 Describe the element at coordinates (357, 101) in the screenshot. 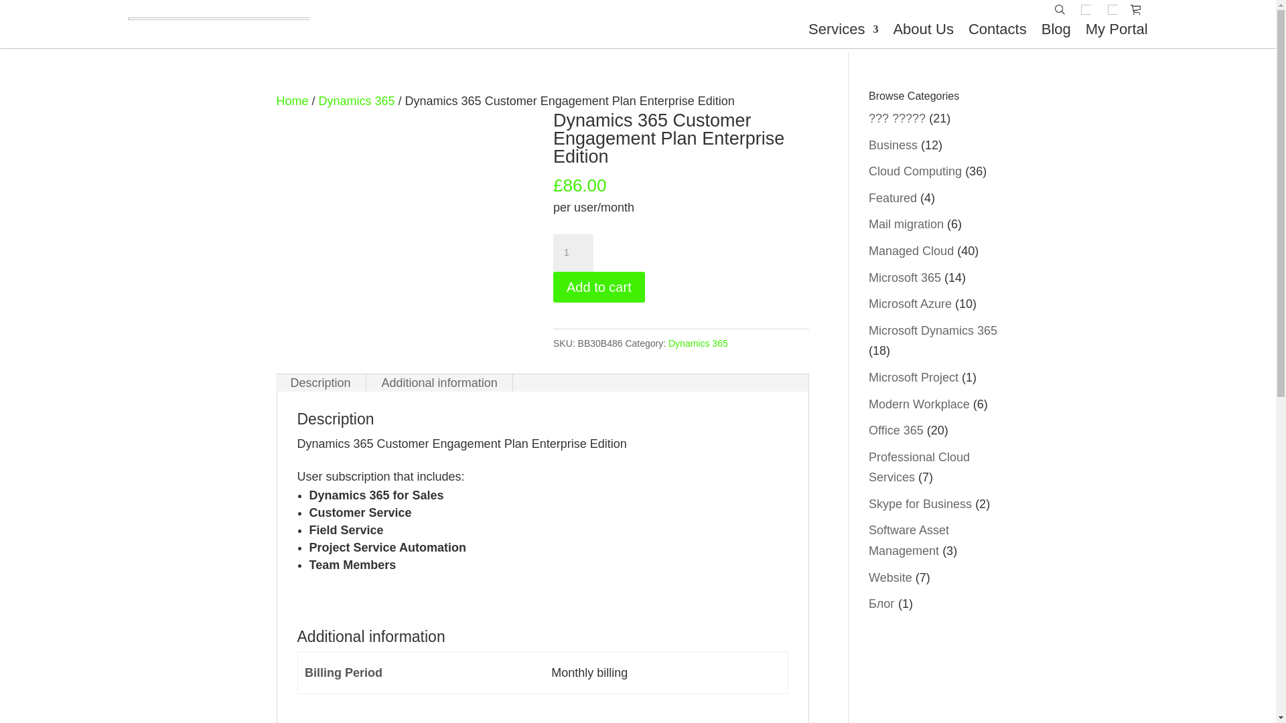

I see `Dynamics 365` at that location.